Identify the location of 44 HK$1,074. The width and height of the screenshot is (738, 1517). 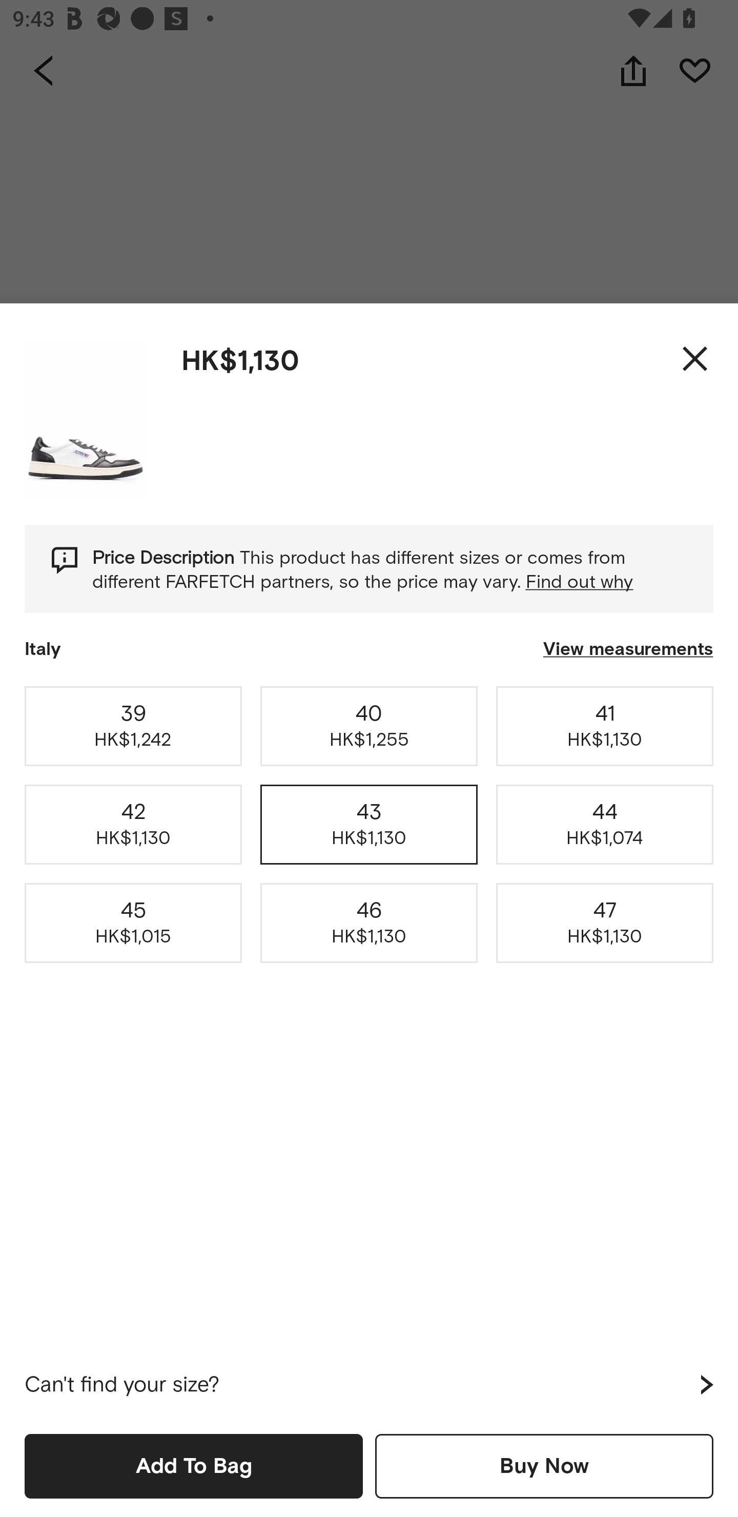
(605, 824).